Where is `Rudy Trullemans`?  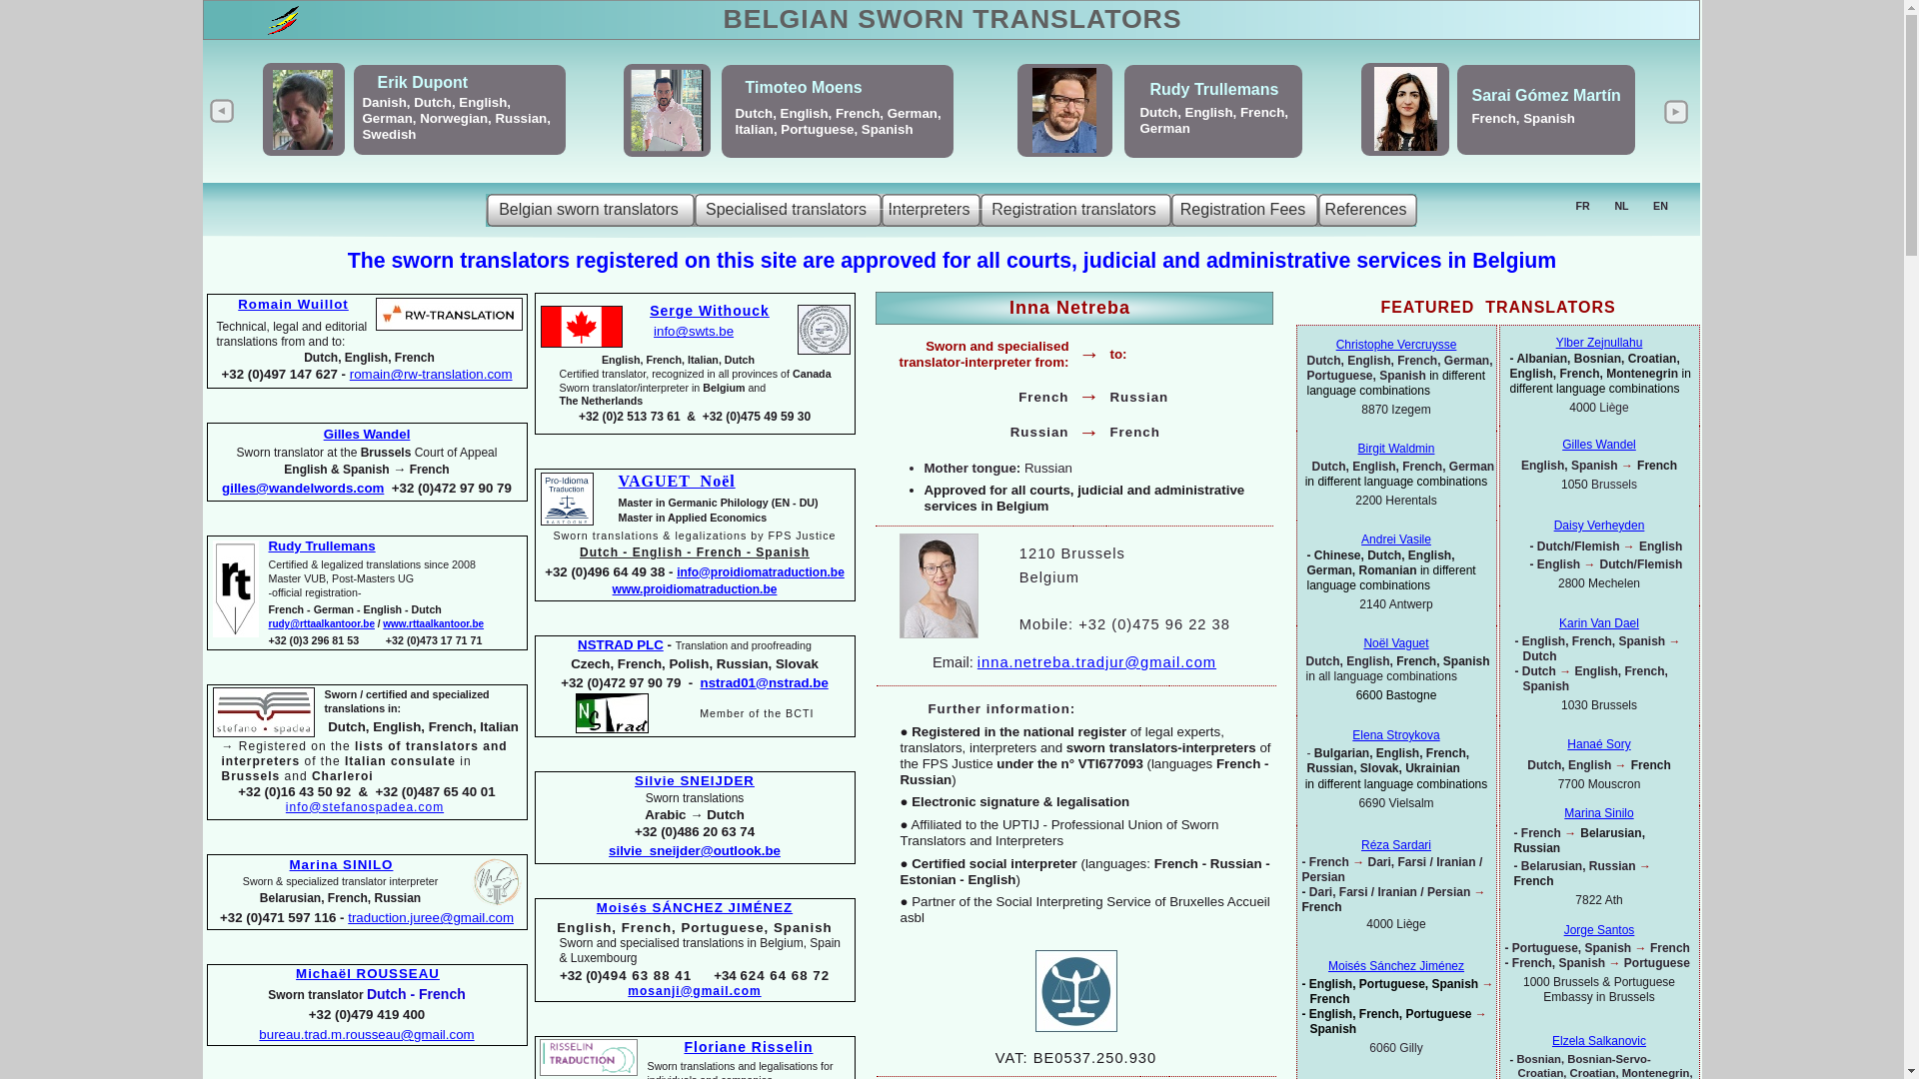
Rudy Trullemans is located at coordinates (322, 545).